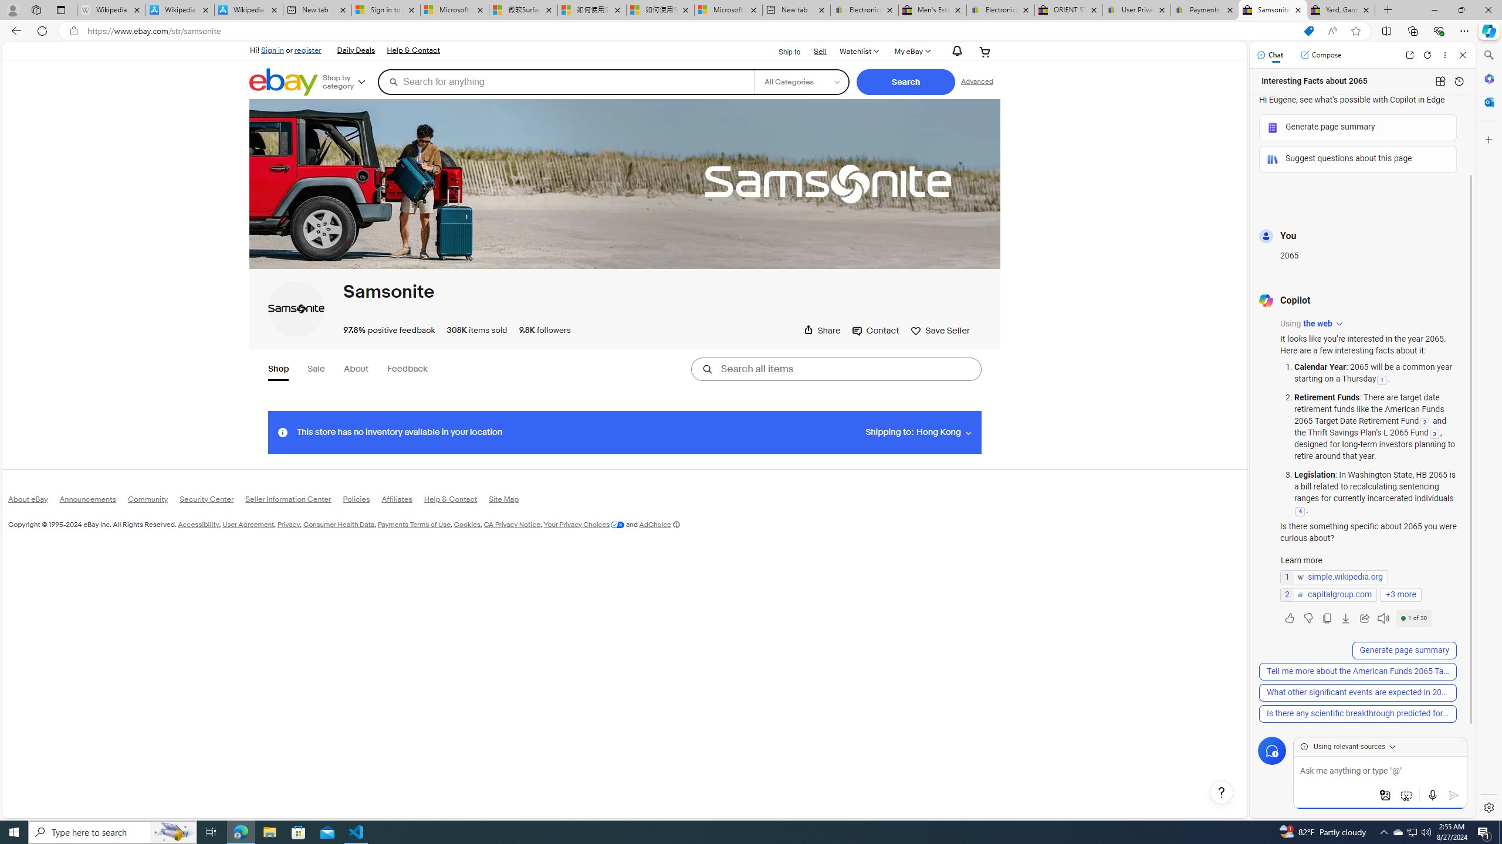 This screenshot has height=844, width=1502. What do you see at coordinates (1321, 55) in the screenshot?
I see `Compose` at bounding box center [1321, 55].